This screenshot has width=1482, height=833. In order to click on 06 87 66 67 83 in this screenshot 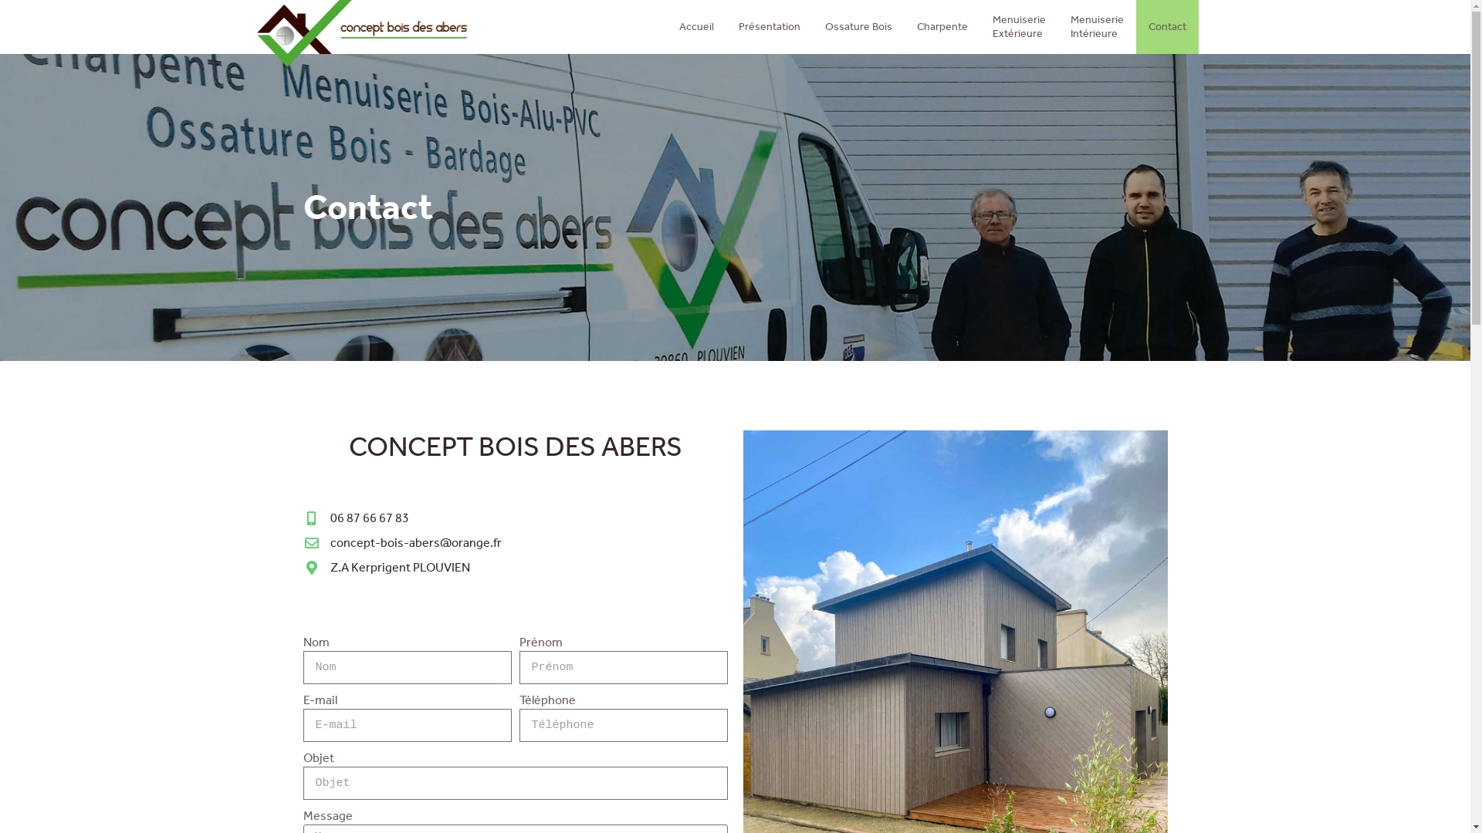, I will do `click(515, 518)`.